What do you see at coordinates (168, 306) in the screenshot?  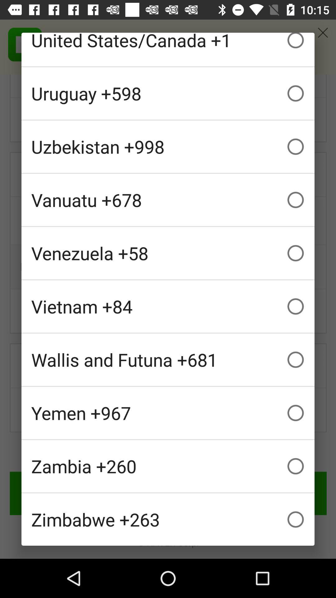 I see `open icon above the wallis and futuna item` at bounding box center [168, 306].